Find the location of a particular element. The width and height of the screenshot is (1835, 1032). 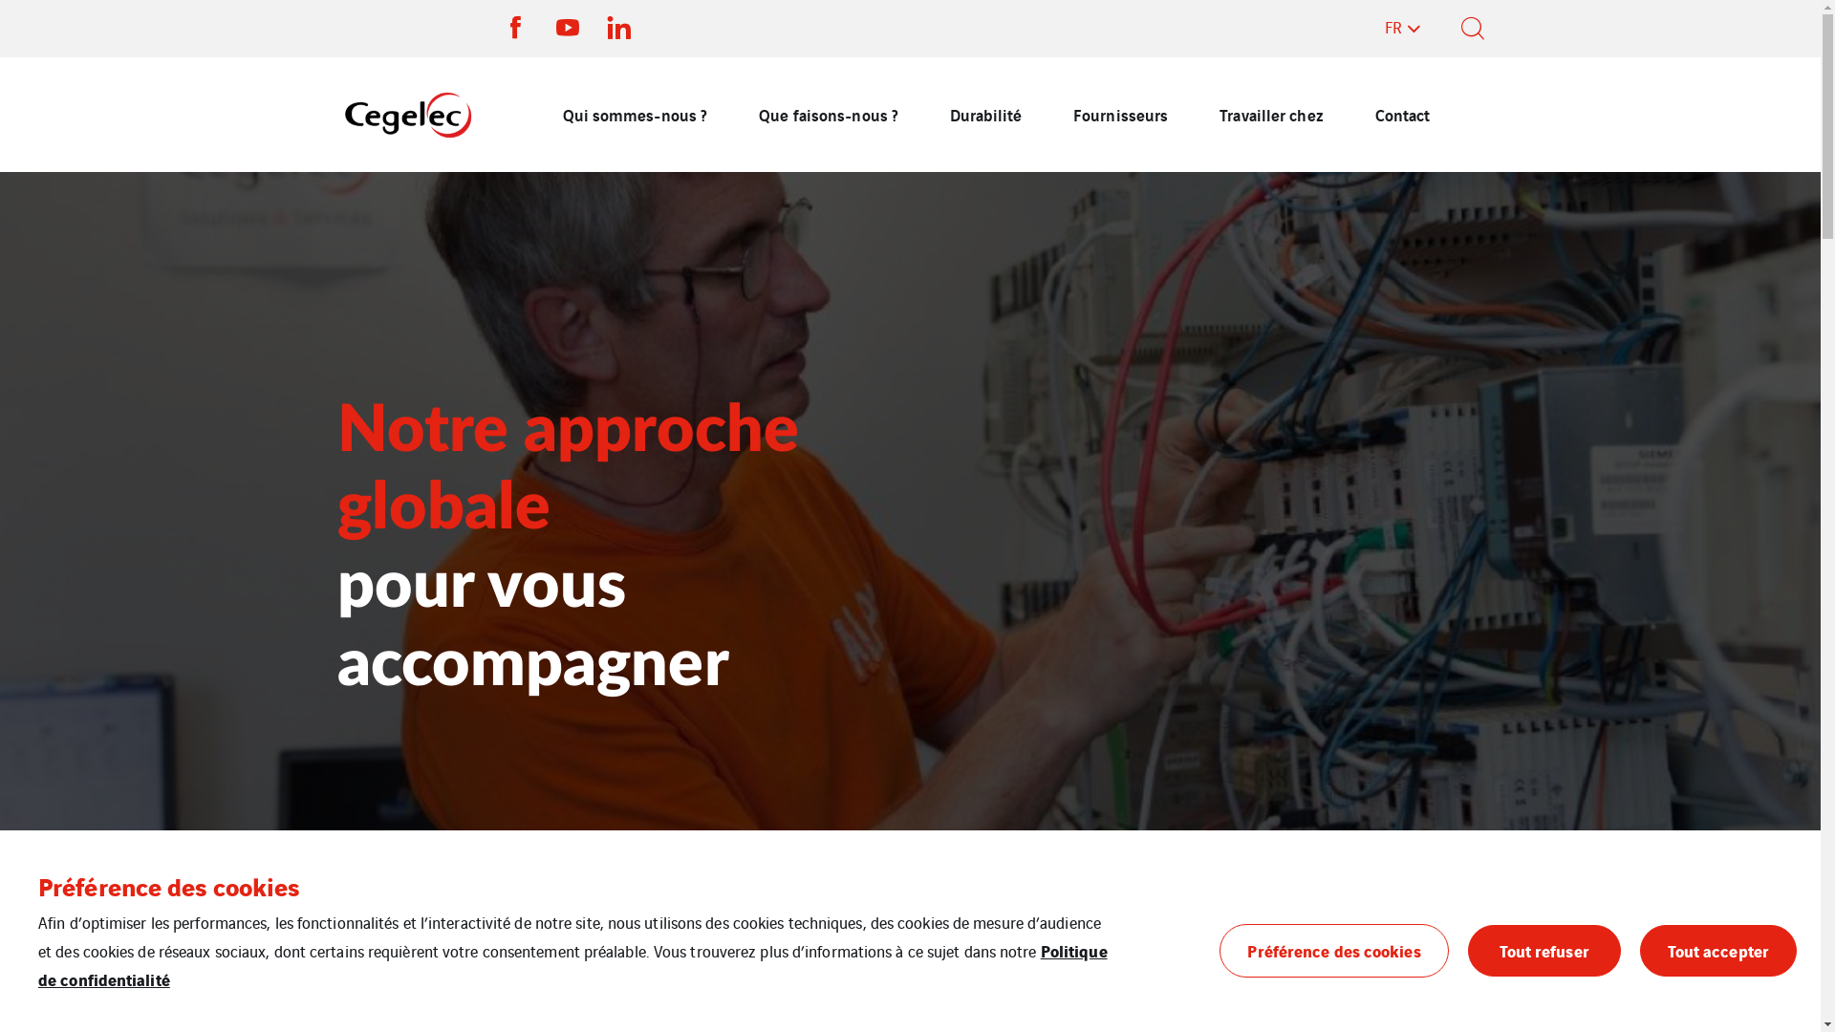

Accueil is located at coordinates (356, 959).